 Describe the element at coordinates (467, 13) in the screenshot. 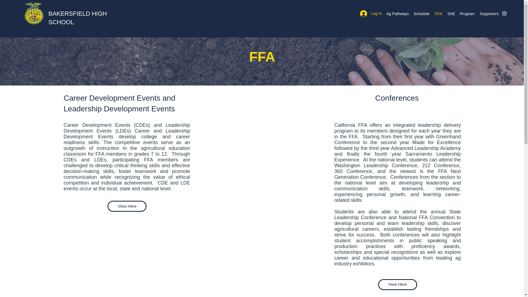

I see `Program` at that location.